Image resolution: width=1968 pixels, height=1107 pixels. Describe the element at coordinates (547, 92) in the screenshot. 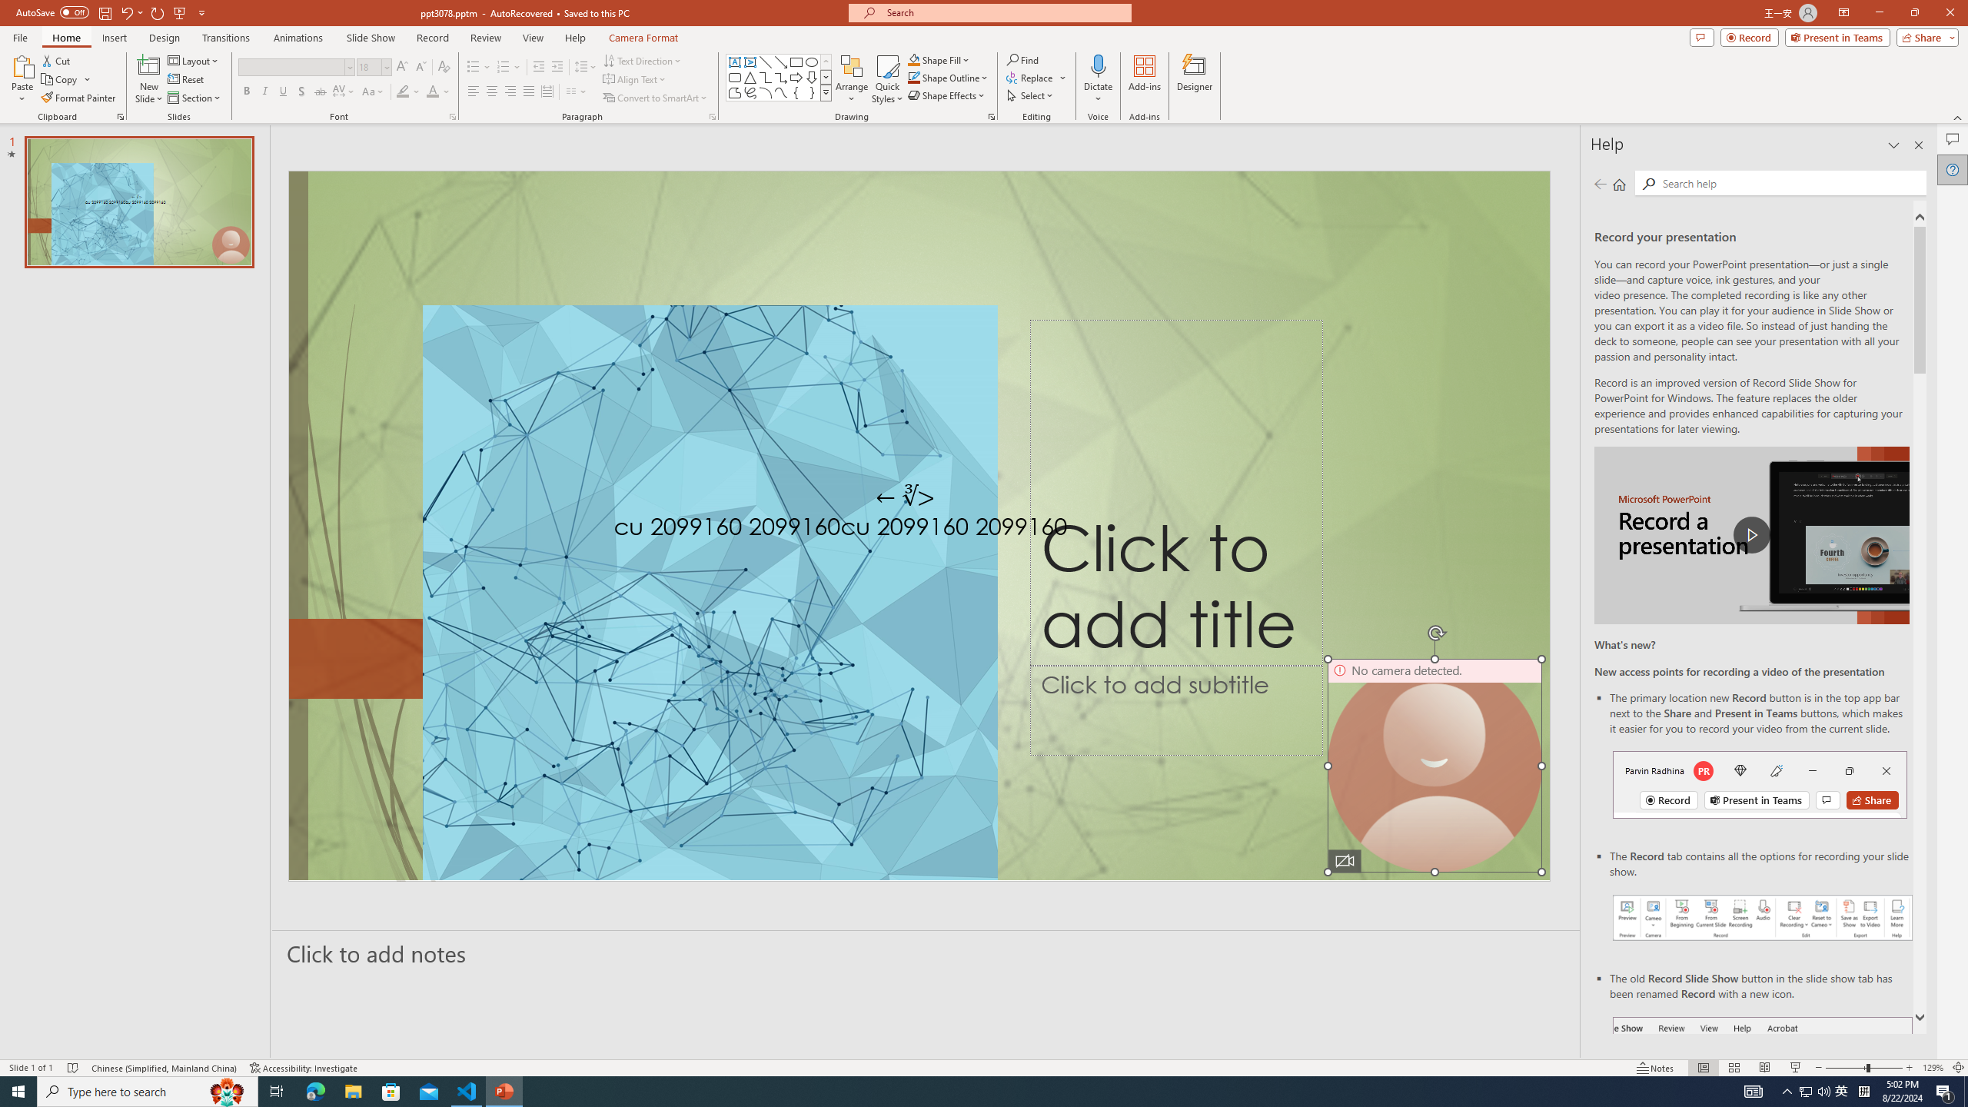

I see `Distributed` at that location.